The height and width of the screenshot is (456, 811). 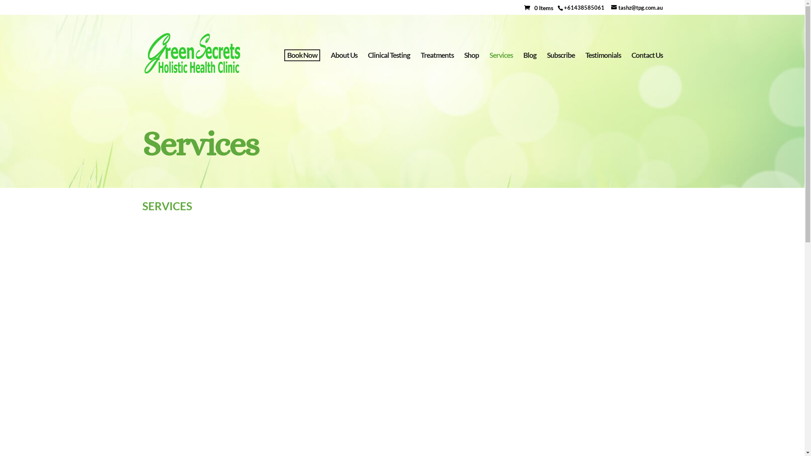 I want to click on Blog, so click(x=530, y=73).